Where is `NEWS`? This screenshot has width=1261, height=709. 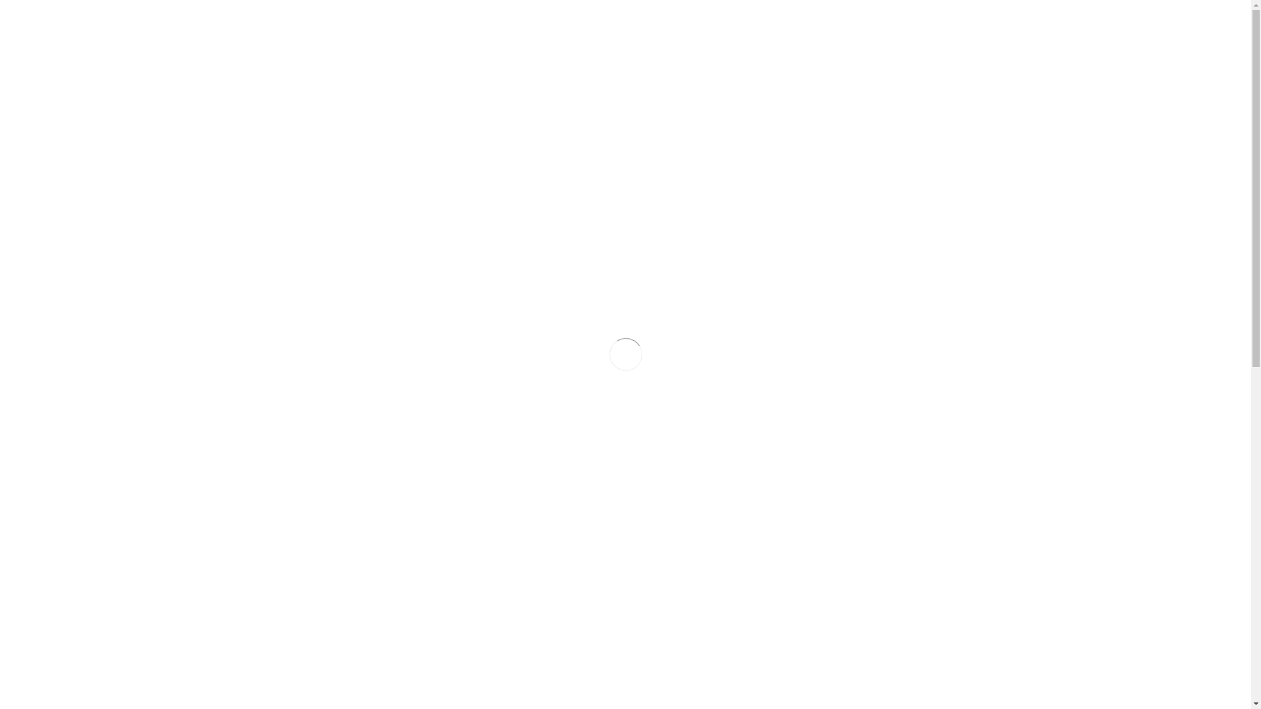 NEWS is located at coordinates (922, 37).